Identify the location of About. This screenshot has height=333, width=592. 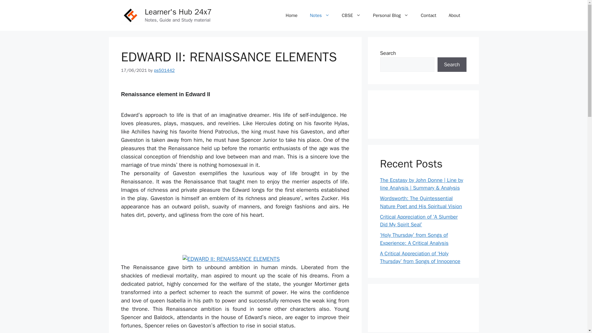
(454, 15).